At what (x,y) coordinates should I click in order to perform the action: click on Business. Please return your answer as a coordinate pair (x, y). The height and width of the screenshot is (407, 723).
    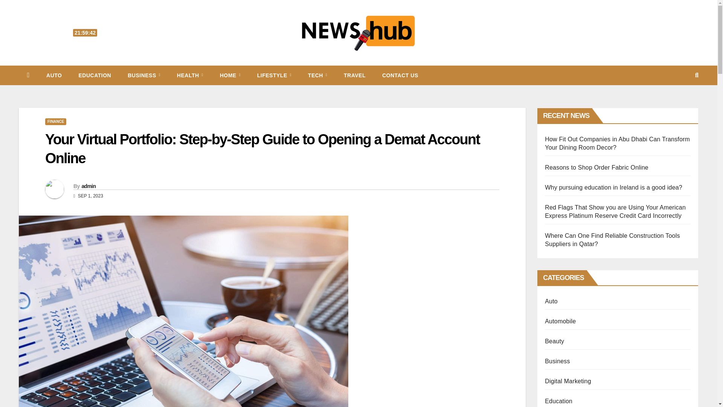
    Looking at the image, I should click on (144, 75).